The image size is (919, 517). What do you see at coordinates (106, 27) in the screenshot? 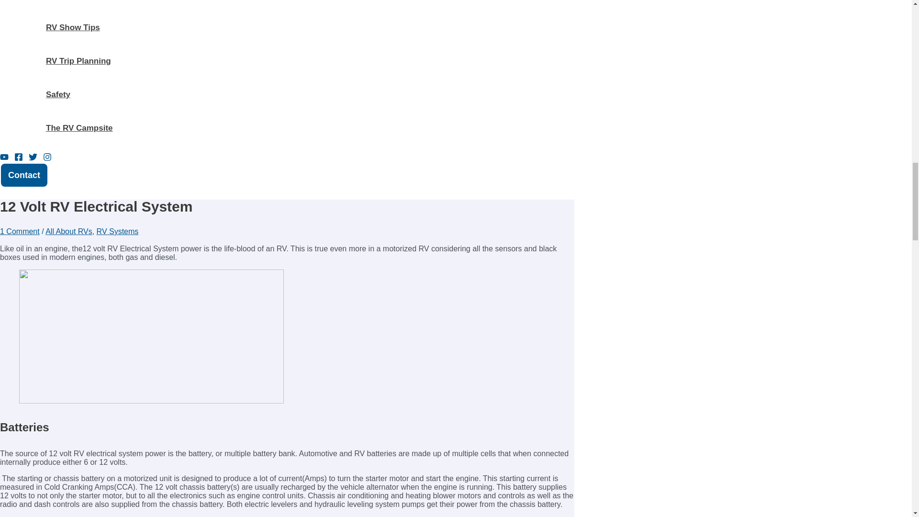
I see `RV Show Tips` at bounding box center [106, 27].